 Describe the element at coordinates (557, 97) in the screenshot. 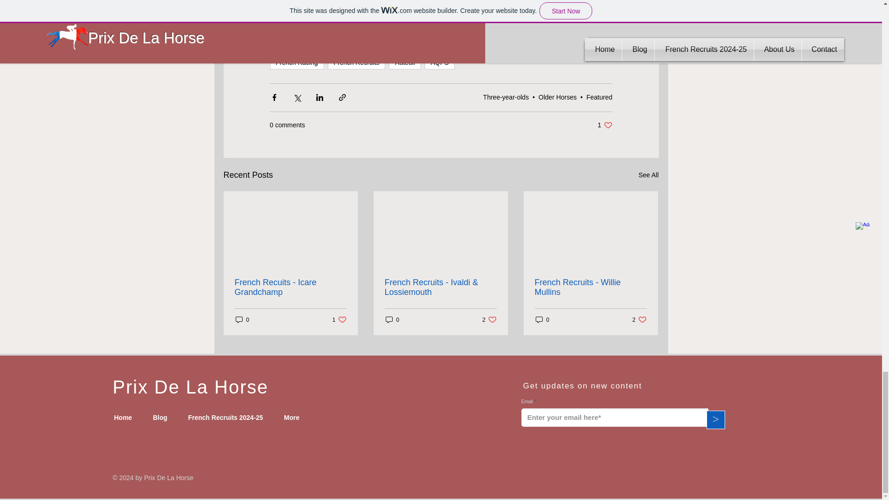

I see `Older Horses` at that location.